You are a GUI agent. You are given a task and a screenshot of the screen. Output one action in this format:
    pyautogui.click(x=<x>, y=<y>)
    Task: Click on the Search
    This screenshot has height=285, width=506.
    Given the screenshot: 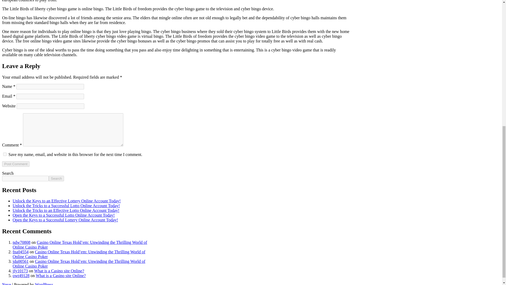 What is the action you would take?
    pyautogui.click(x=56, y=178)
    